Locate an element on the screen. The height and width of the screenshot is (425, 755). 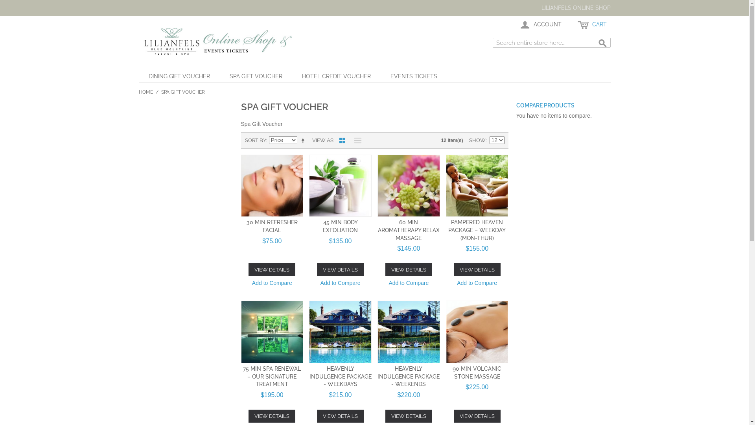
HEAVENLY INDULGENCE PACKAGE - WEEKDAYS is located at coordinates (341, 376).